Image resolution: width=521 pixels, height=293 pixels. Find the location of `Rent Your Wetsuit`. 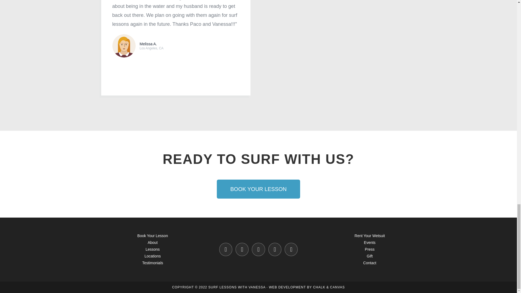

Rent Your Wetsuit is located at coordinates (370, 235).